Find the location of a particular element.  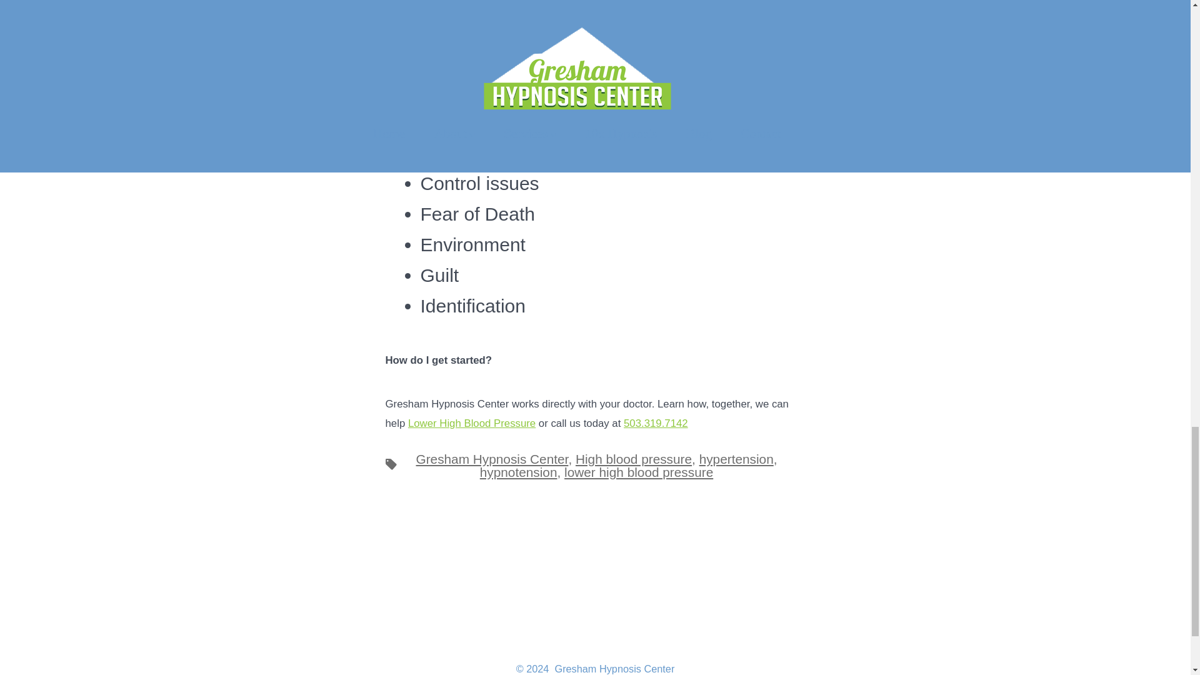

hypnotension is located at coordinates (519, 472).